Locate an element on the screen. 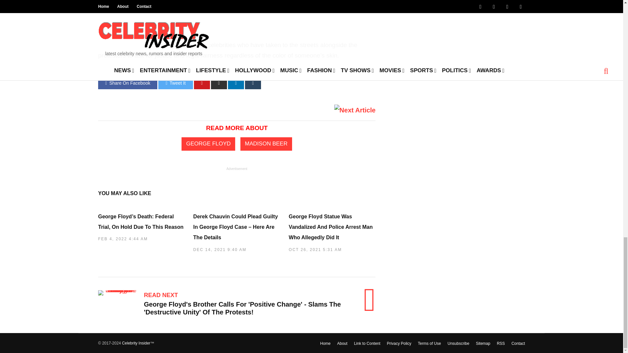 The width and height of the screenshot is (628, 353). Share On Reddit is located at coordinates (219, 83).